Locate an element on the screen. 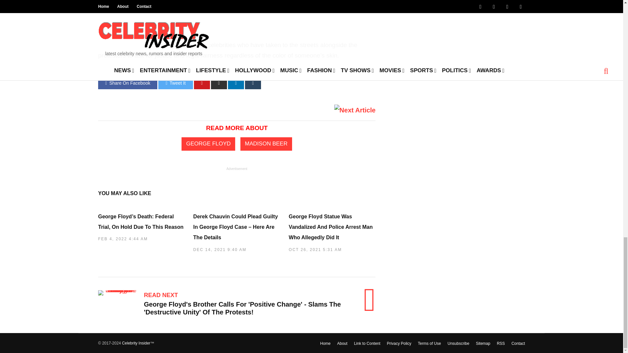 The width and height of the screenshot is (628, 353). Share On Reddit is located at coordinates (219, 83).